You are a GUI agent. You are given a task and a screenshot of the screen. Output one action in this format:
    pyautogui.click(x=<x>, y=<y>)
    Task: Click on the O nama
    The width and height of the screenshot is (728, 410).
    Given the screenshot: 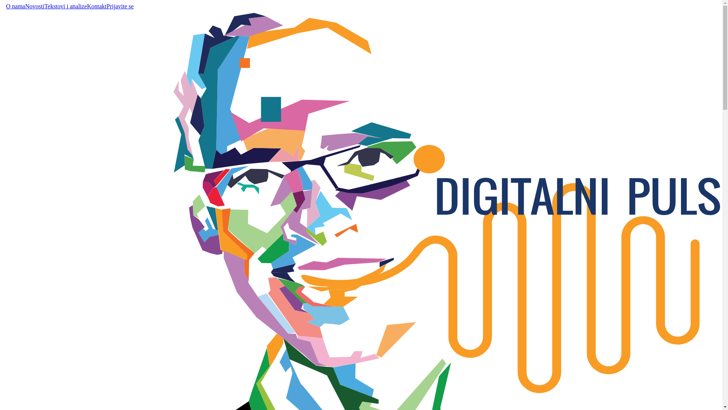 What is the action you would take?
    pyautogui.click(x=16, y=6)
    